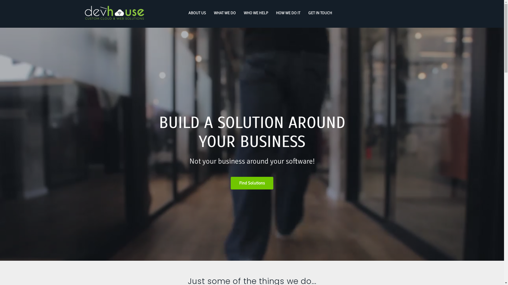 The width and height of the screenshot is (508, 285). Describe the element at coordinates (93, 25) in the screenshot. I see `DEVHOUSE` at that location.